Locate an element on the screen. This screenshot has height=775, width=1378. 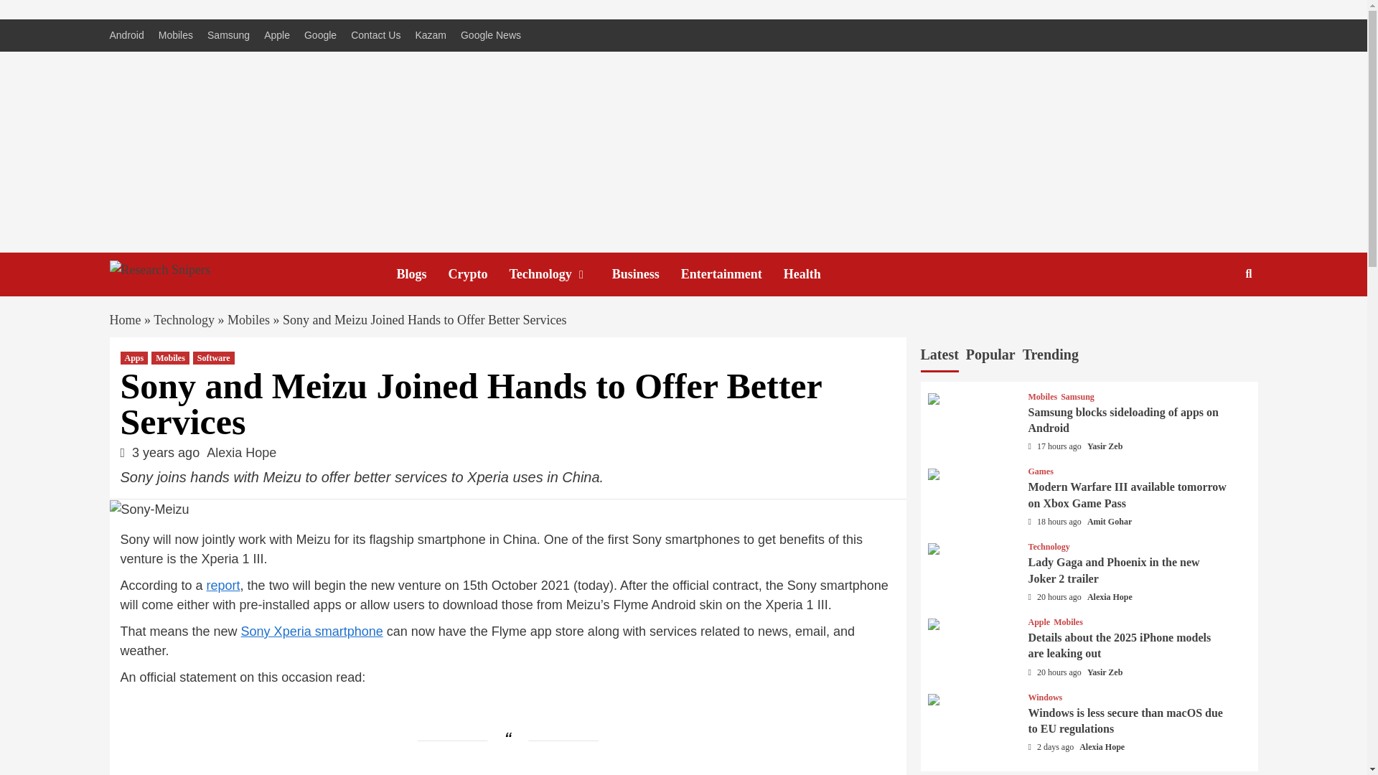
Sony Xperia smartphone is located at coordinates (311, 631).